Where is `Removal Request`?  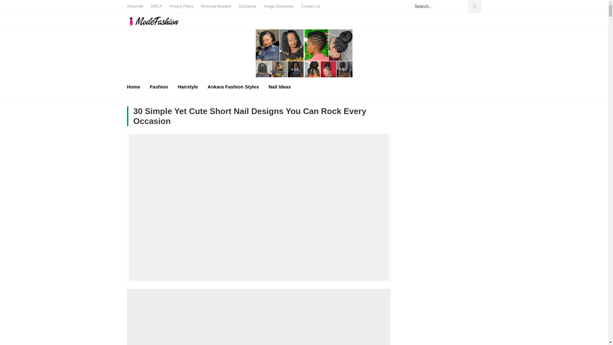
Removal Request is located at coordinates (216, 6).